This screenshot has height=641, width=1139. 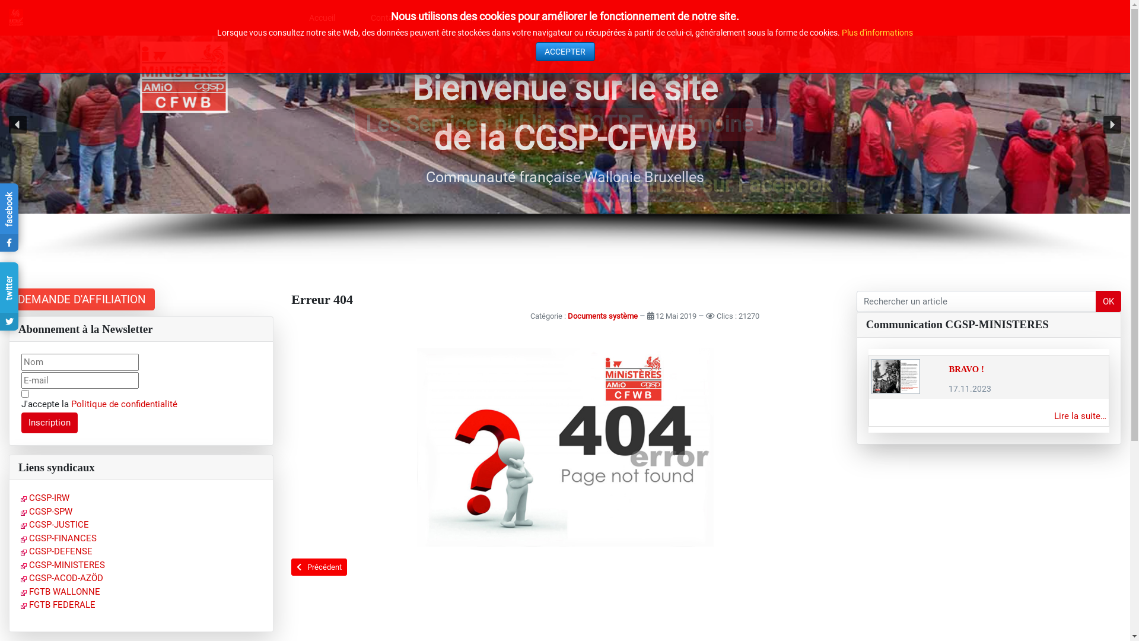 I want to click on  CGSP-IRW, so click(x=45, y=498).